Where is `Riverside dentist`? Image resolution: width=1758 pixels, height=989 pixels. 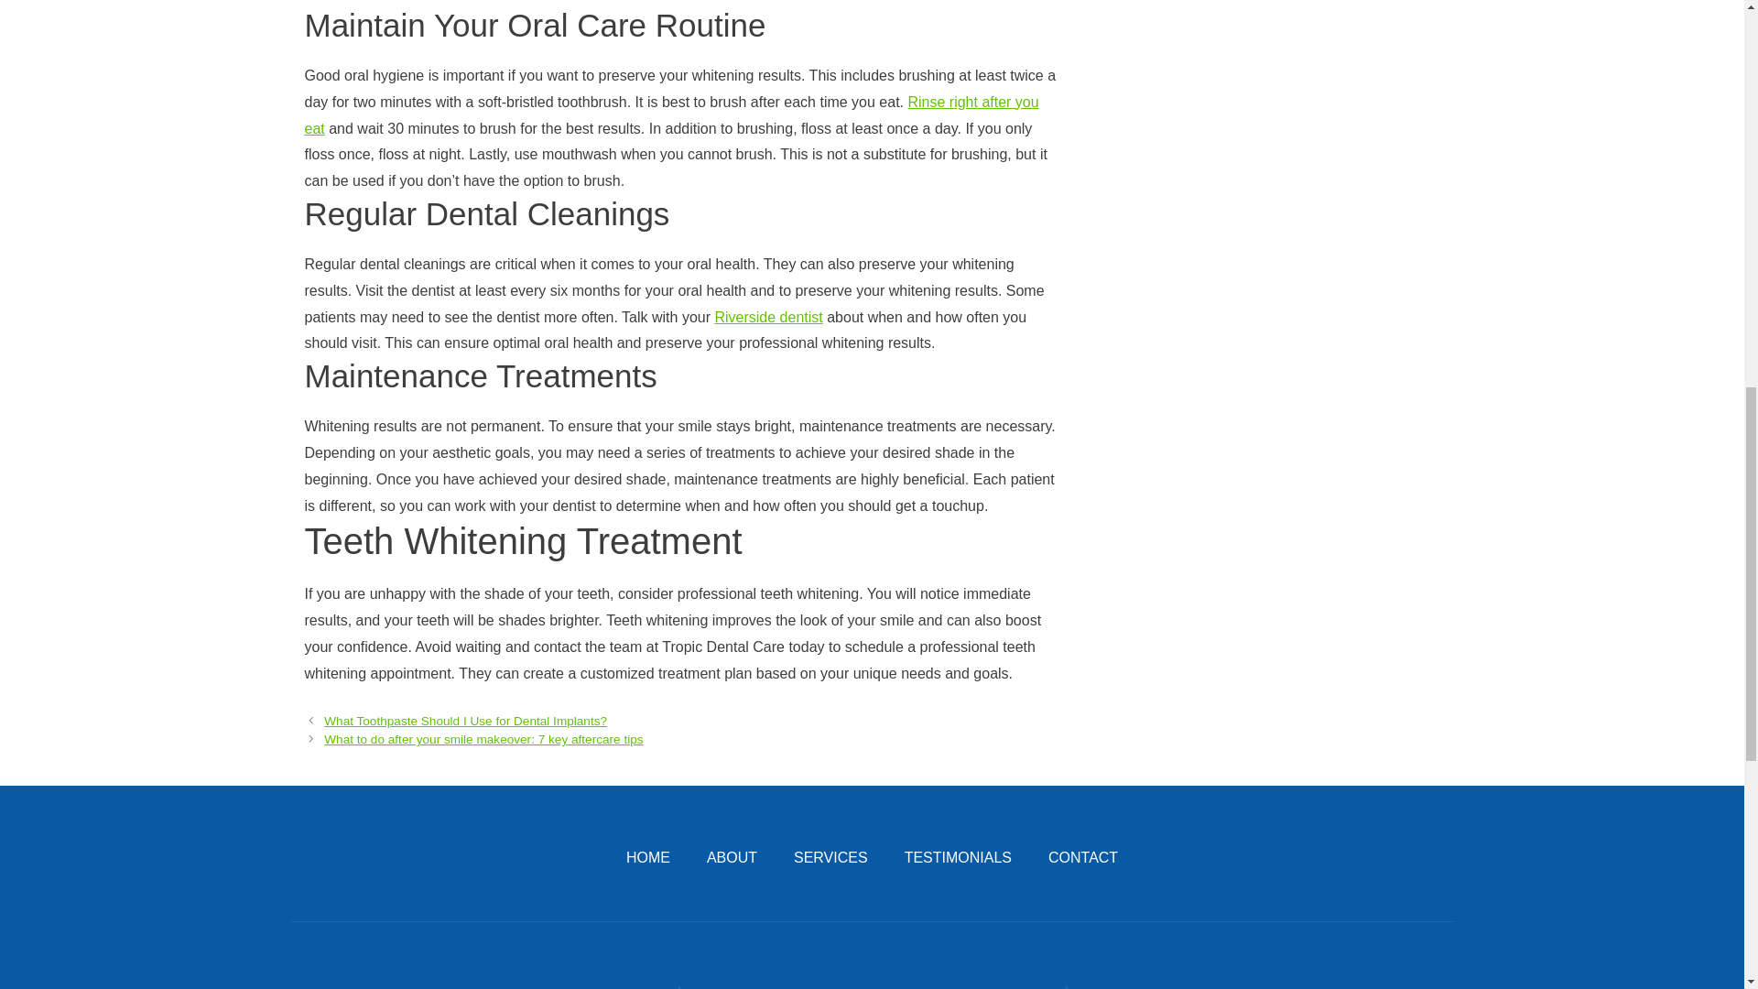 Riverside dentist is located at coordinates (767, 317).